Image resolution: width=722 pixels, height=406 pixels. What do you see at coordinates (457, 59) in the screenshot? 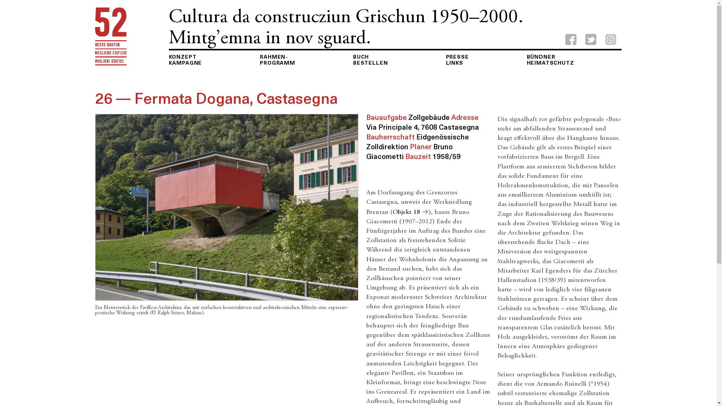
I see `PRESSE
LINKS` at bounding box center [457, 59].